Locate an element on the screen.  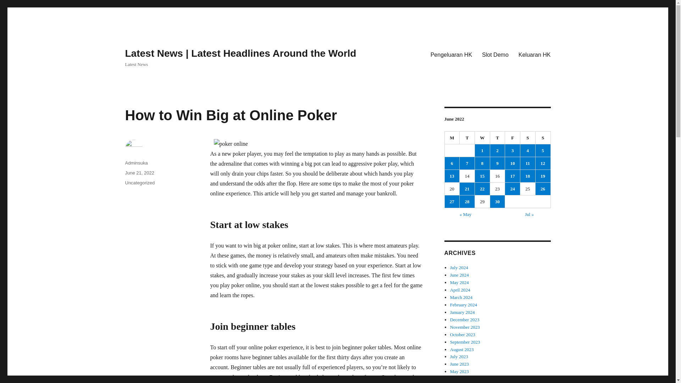
10 is located at coordinates (513, 163).